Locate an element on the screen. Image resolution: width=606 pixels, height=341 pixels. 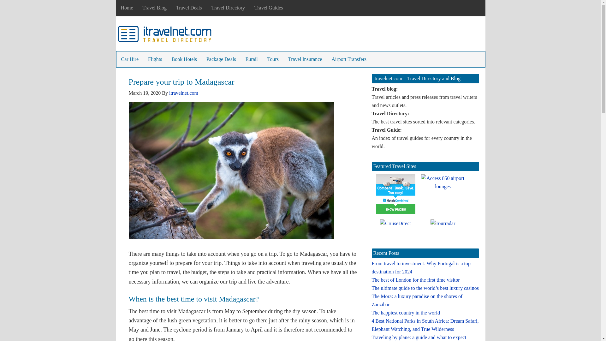
itravelnet.com is located at coordinates (183, 93).